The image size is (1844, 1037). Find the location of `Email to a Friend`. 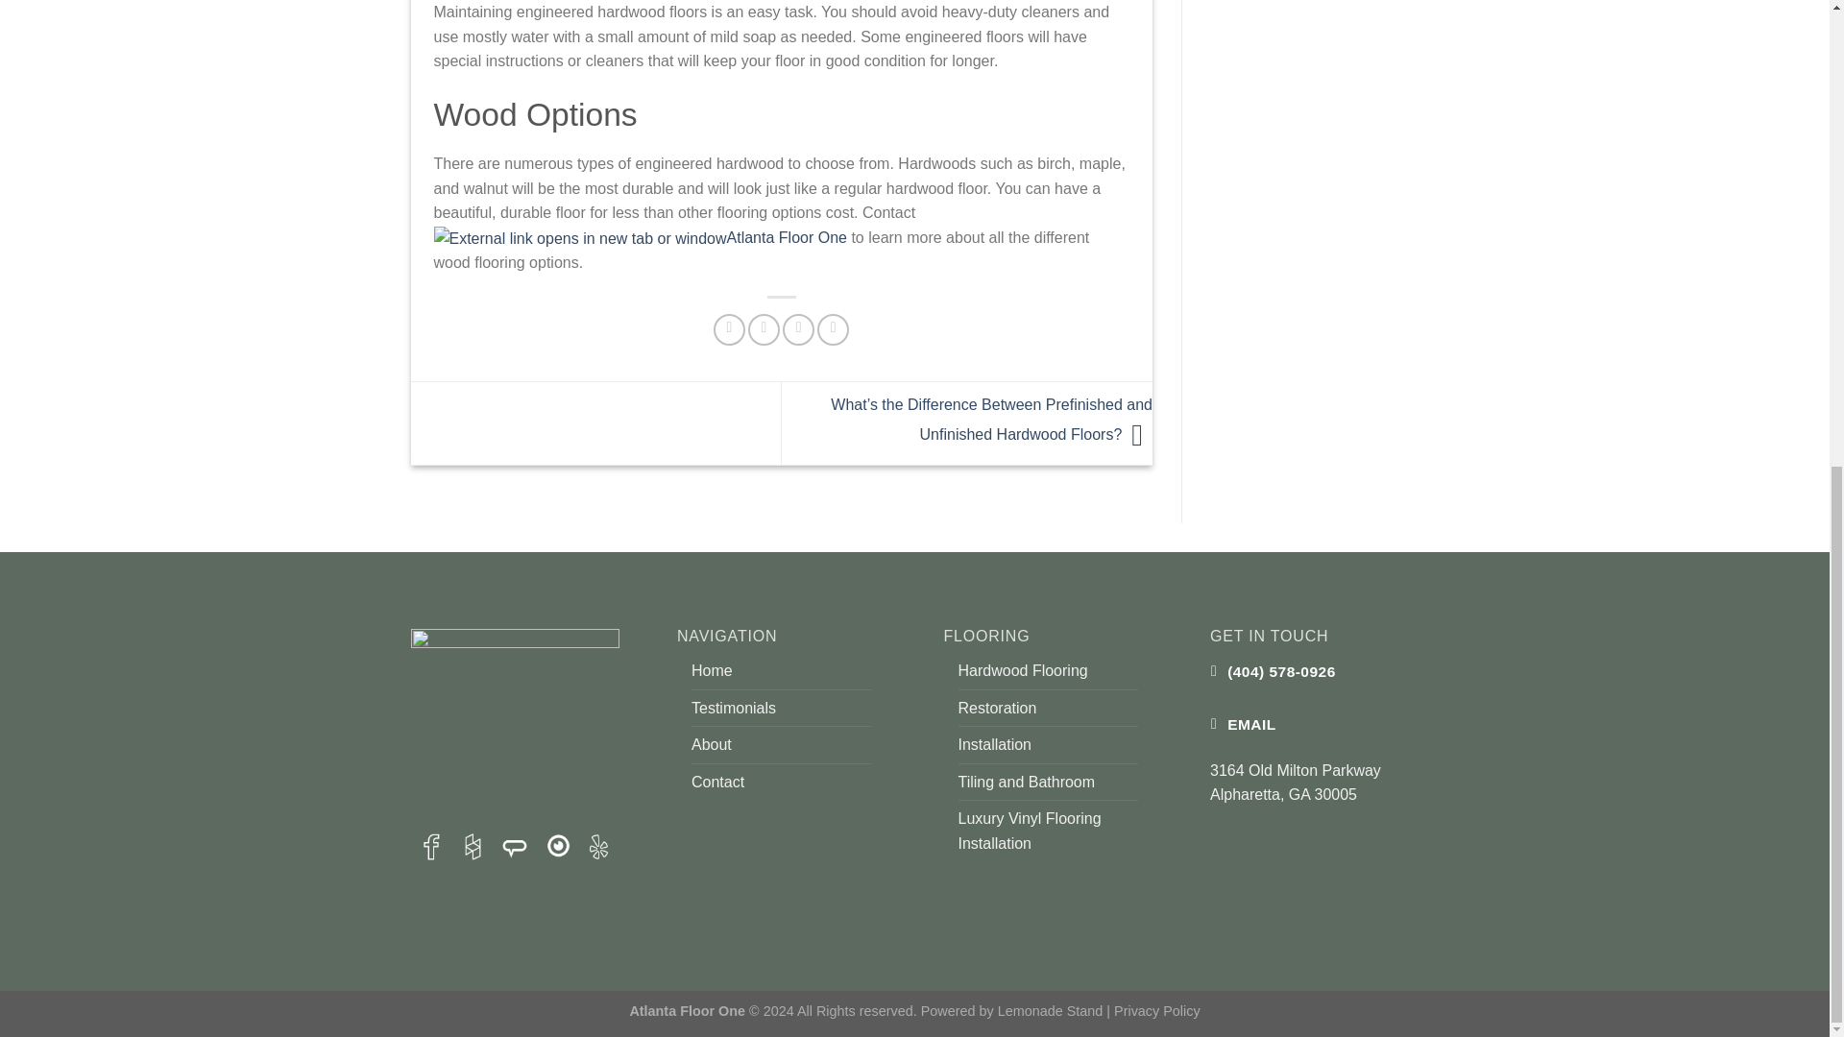

Email to a Friend is located at coordinates (798, 329).